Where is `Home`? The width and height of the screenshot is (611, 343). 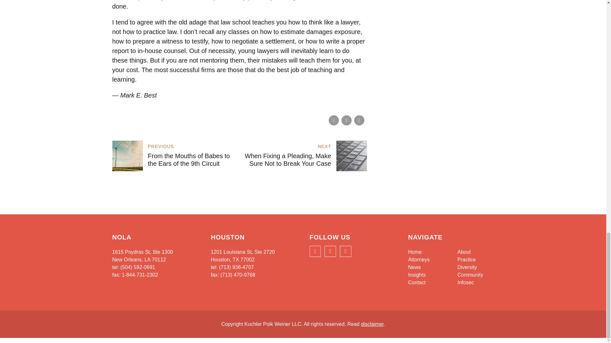 Home is located at coordinates (415, 252).